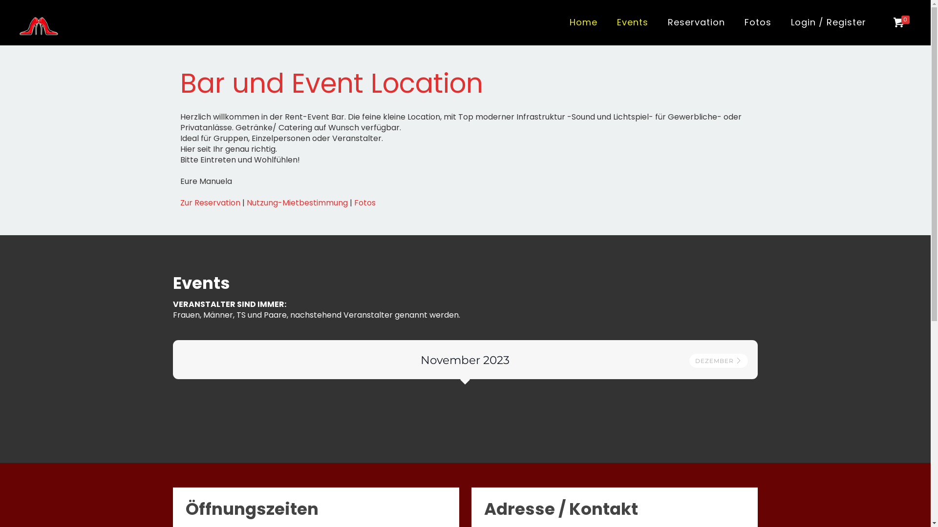 This screenshot has width=938, height=527. What do you see at coordinates (902, 23) in the screenshot?
I see `0` at bounding box center [902, 23].